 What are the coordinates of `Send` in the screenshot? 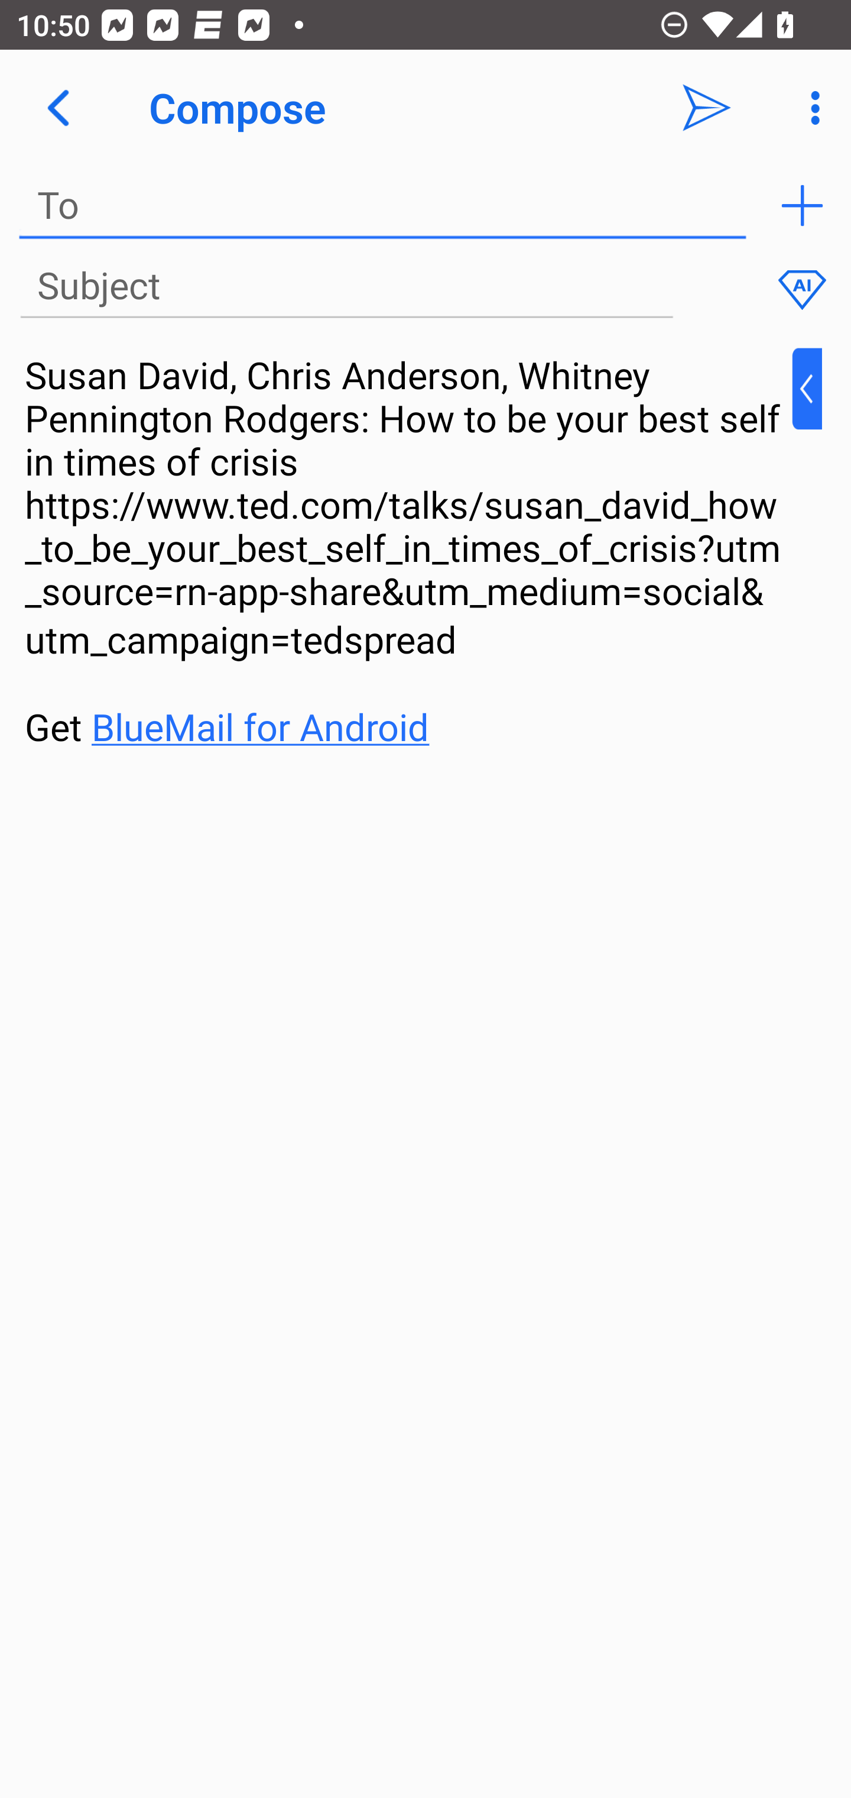 It's located at (707, 108).